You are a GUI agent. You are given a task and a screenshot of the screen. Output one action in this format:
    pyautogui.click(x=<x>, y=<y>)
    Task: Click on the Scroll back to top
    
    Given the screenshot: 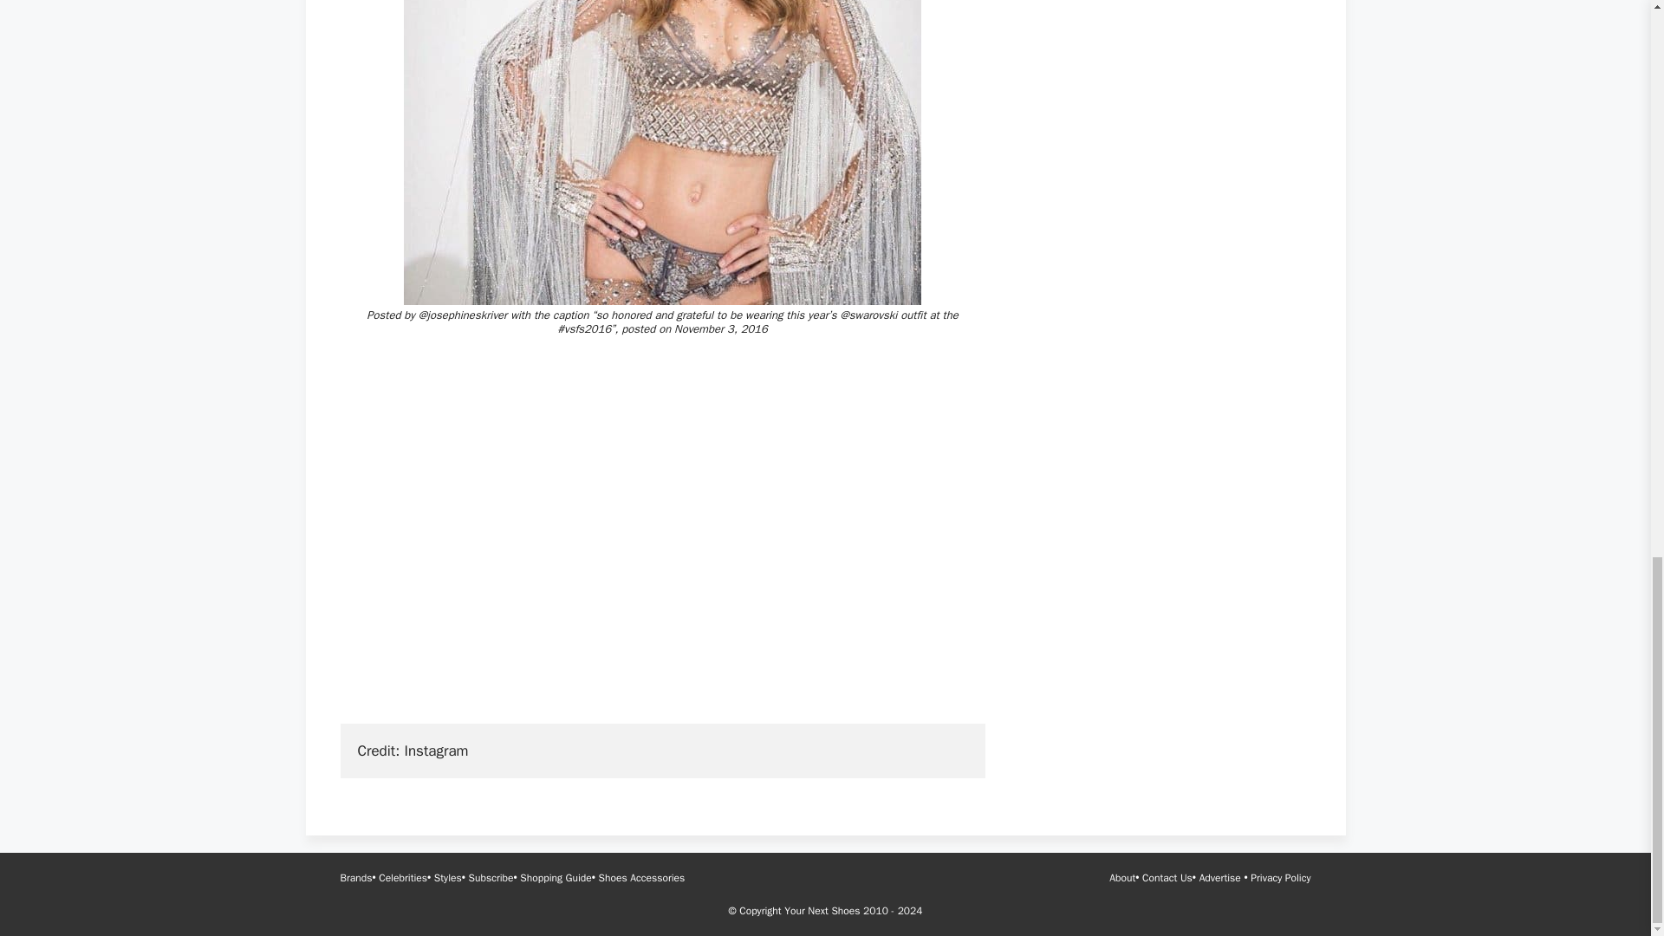 What is the action you would take?
    pyautogui.click(x=1608, y=366)
    